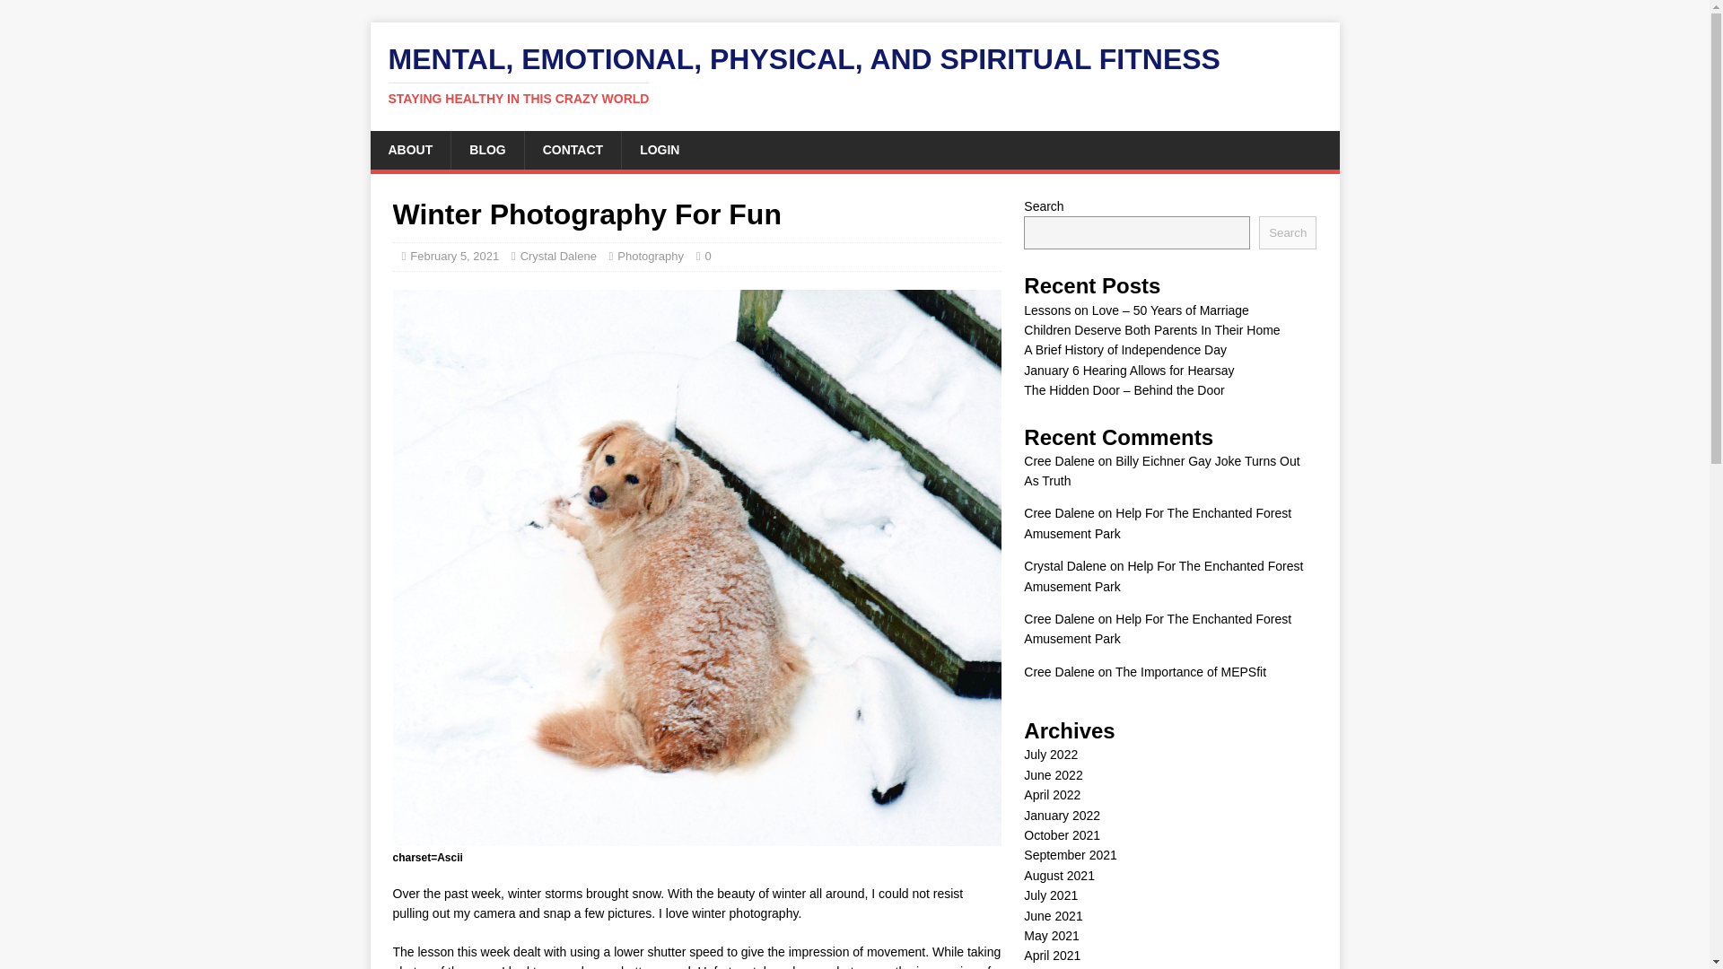 The height and width of the screenshot is (969, 1723). I want to click on BLOG, so click(486, 149).